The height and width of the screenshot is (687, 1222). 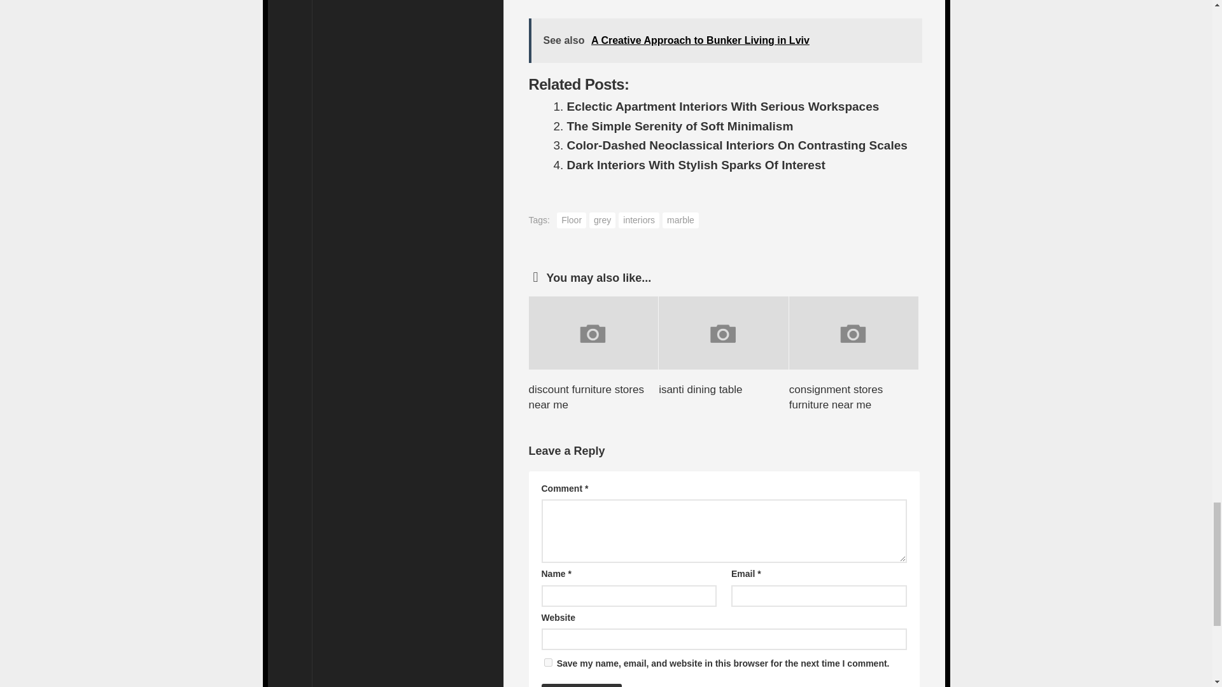 I want to click on discount furniture stores near me, so click(x=586, y=397).